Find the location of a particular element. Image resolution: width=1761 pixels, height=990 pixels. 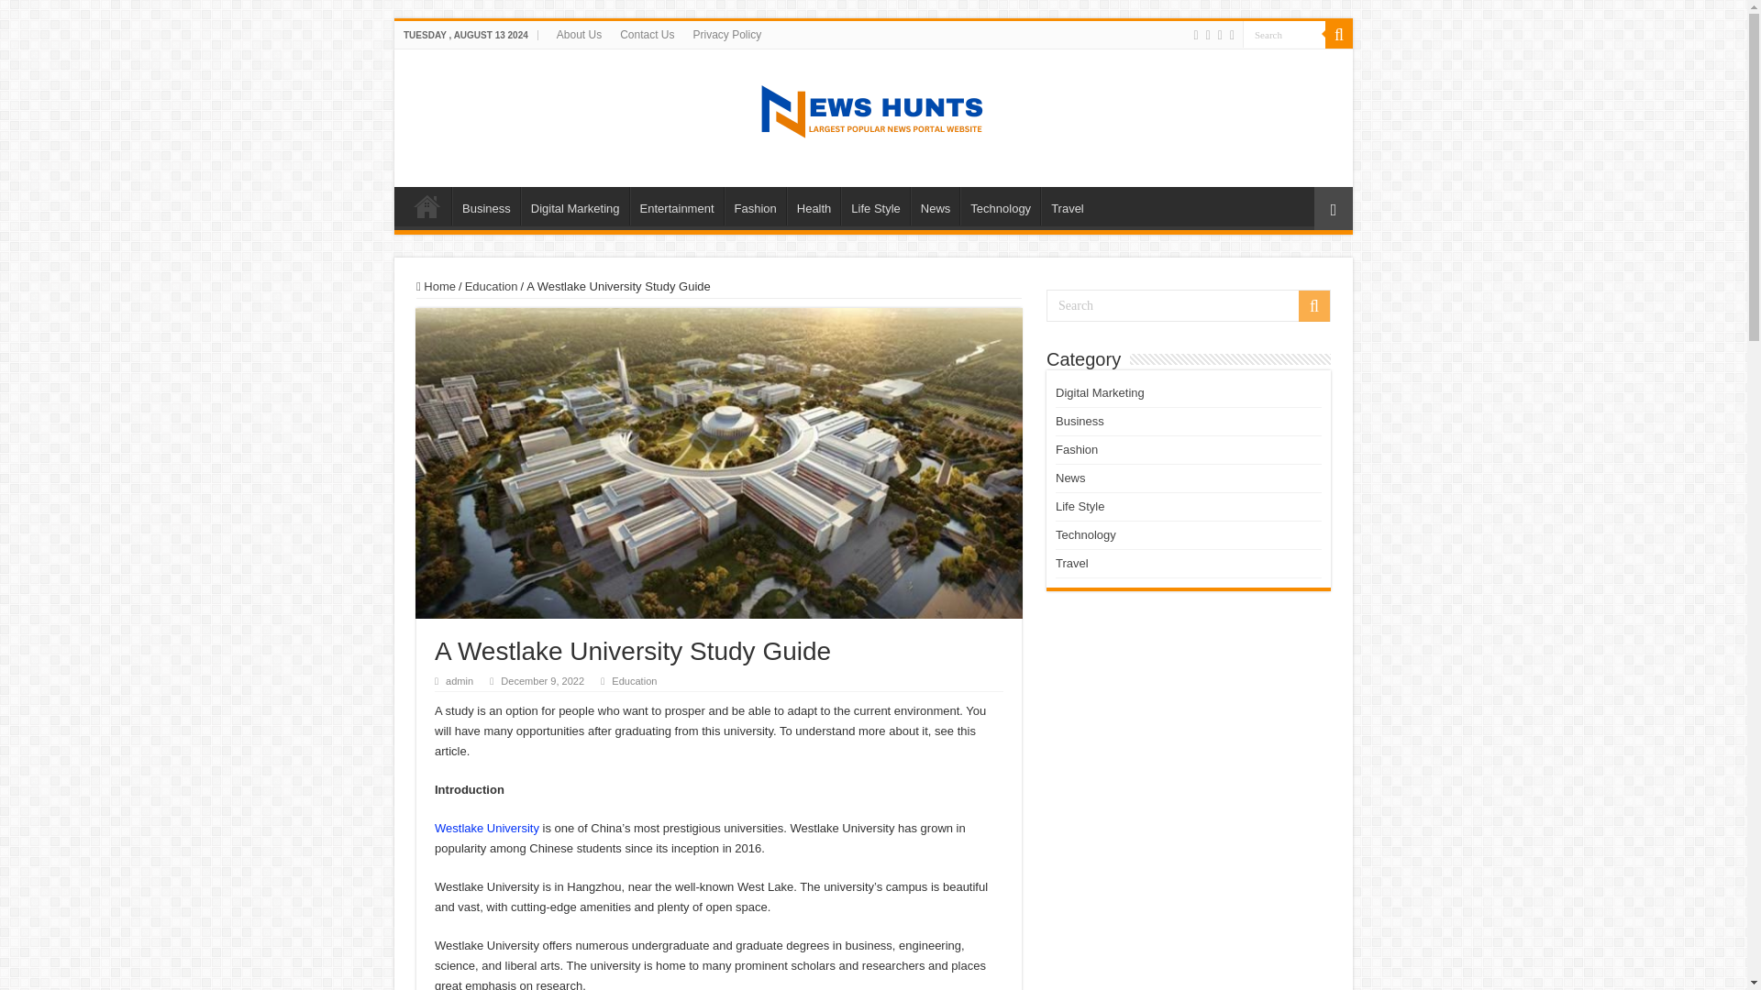

Search is located at coordinates (1339, 34).